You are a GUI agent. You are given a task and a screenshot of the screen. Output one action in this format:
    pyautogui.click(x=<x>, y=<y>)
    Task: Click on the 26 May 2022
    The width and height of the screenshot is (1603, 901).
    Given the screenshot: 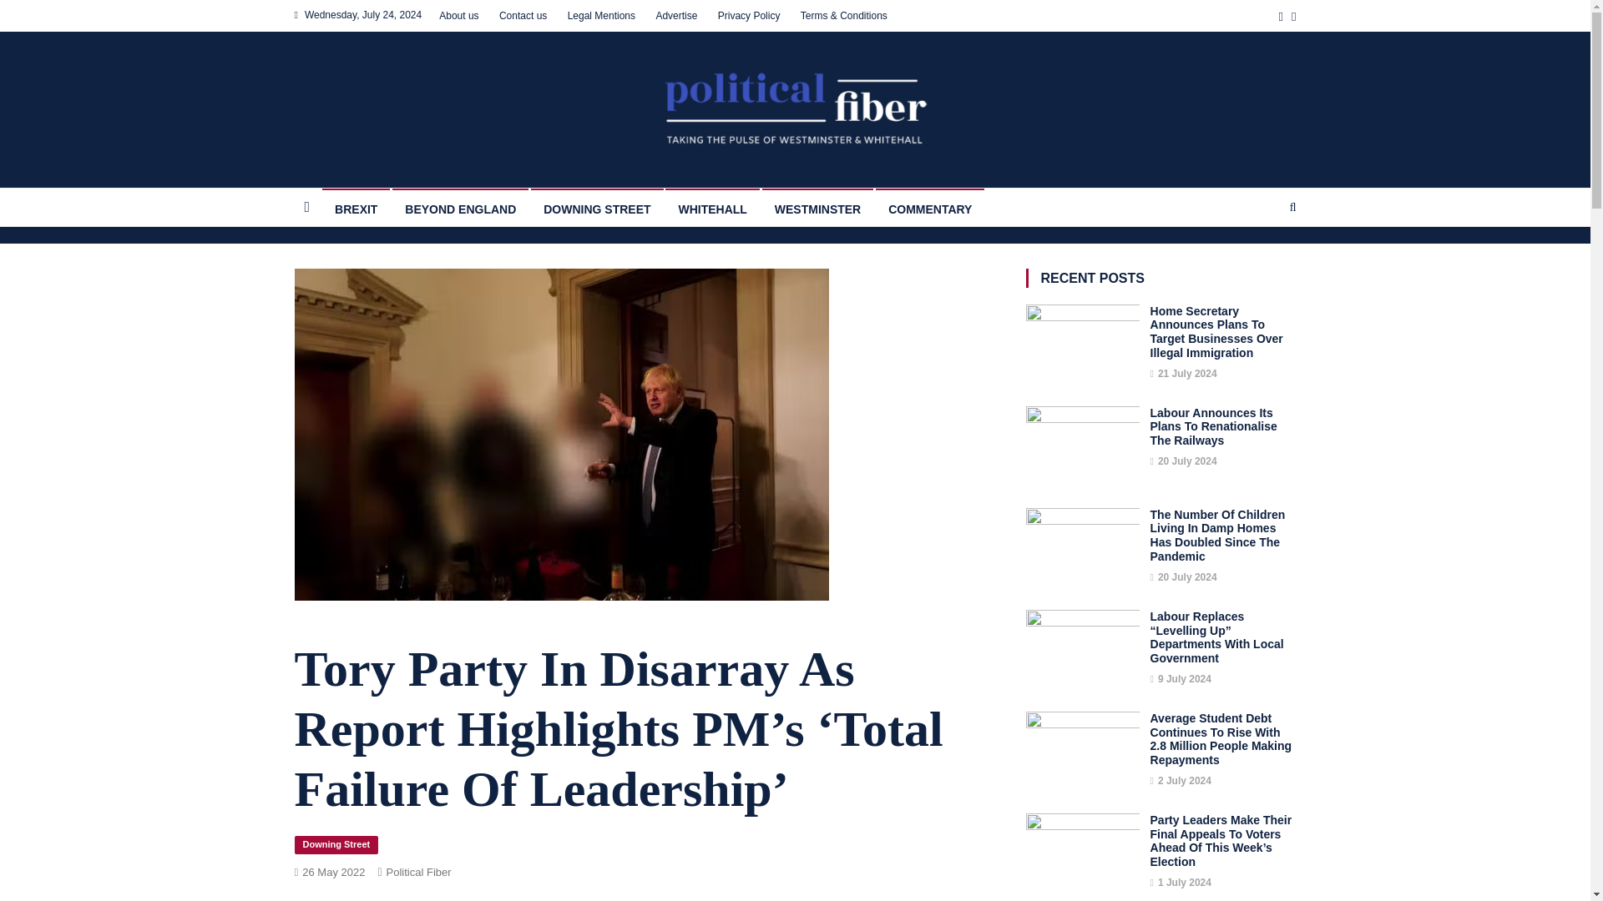 What is the action you would take?
    pyautogui.click(x=334, y=872)
    